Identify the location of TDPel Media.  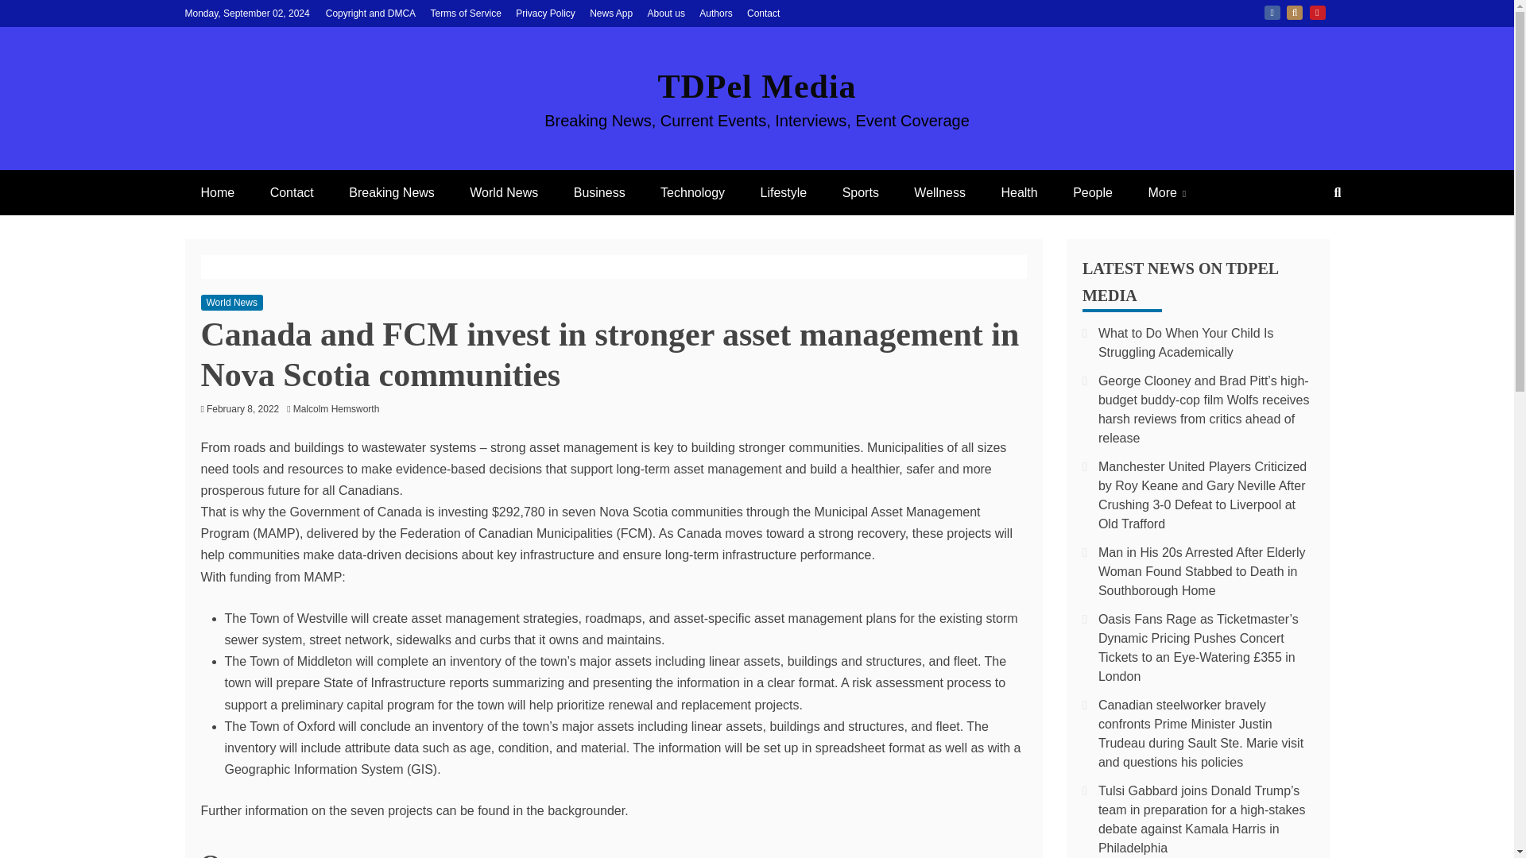
(757, 86).